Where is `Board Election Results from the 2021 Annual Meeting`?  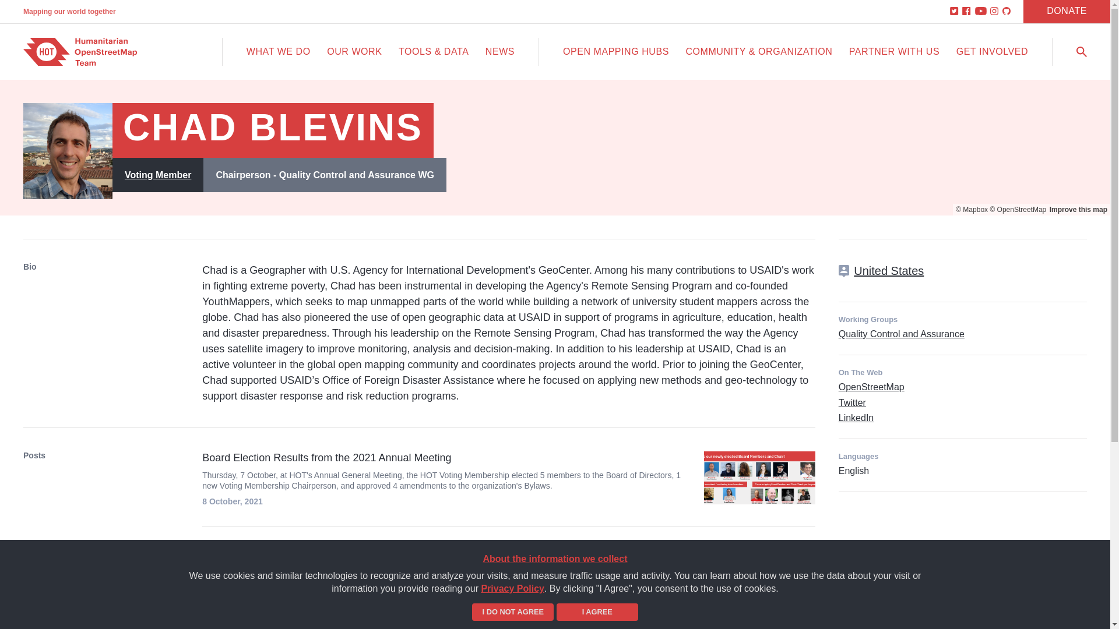
Board Election Results from the 2021 Annual Meeting is located at coordinates (445, 458).